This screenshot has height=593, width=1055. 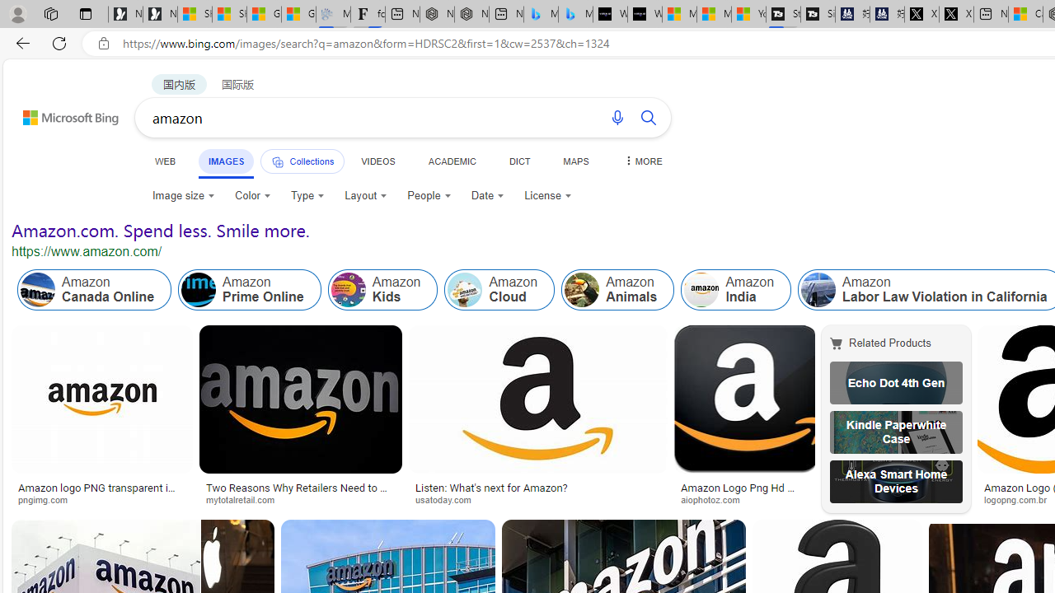 I want to click on usatoday.com, so click(x=449, y=499).